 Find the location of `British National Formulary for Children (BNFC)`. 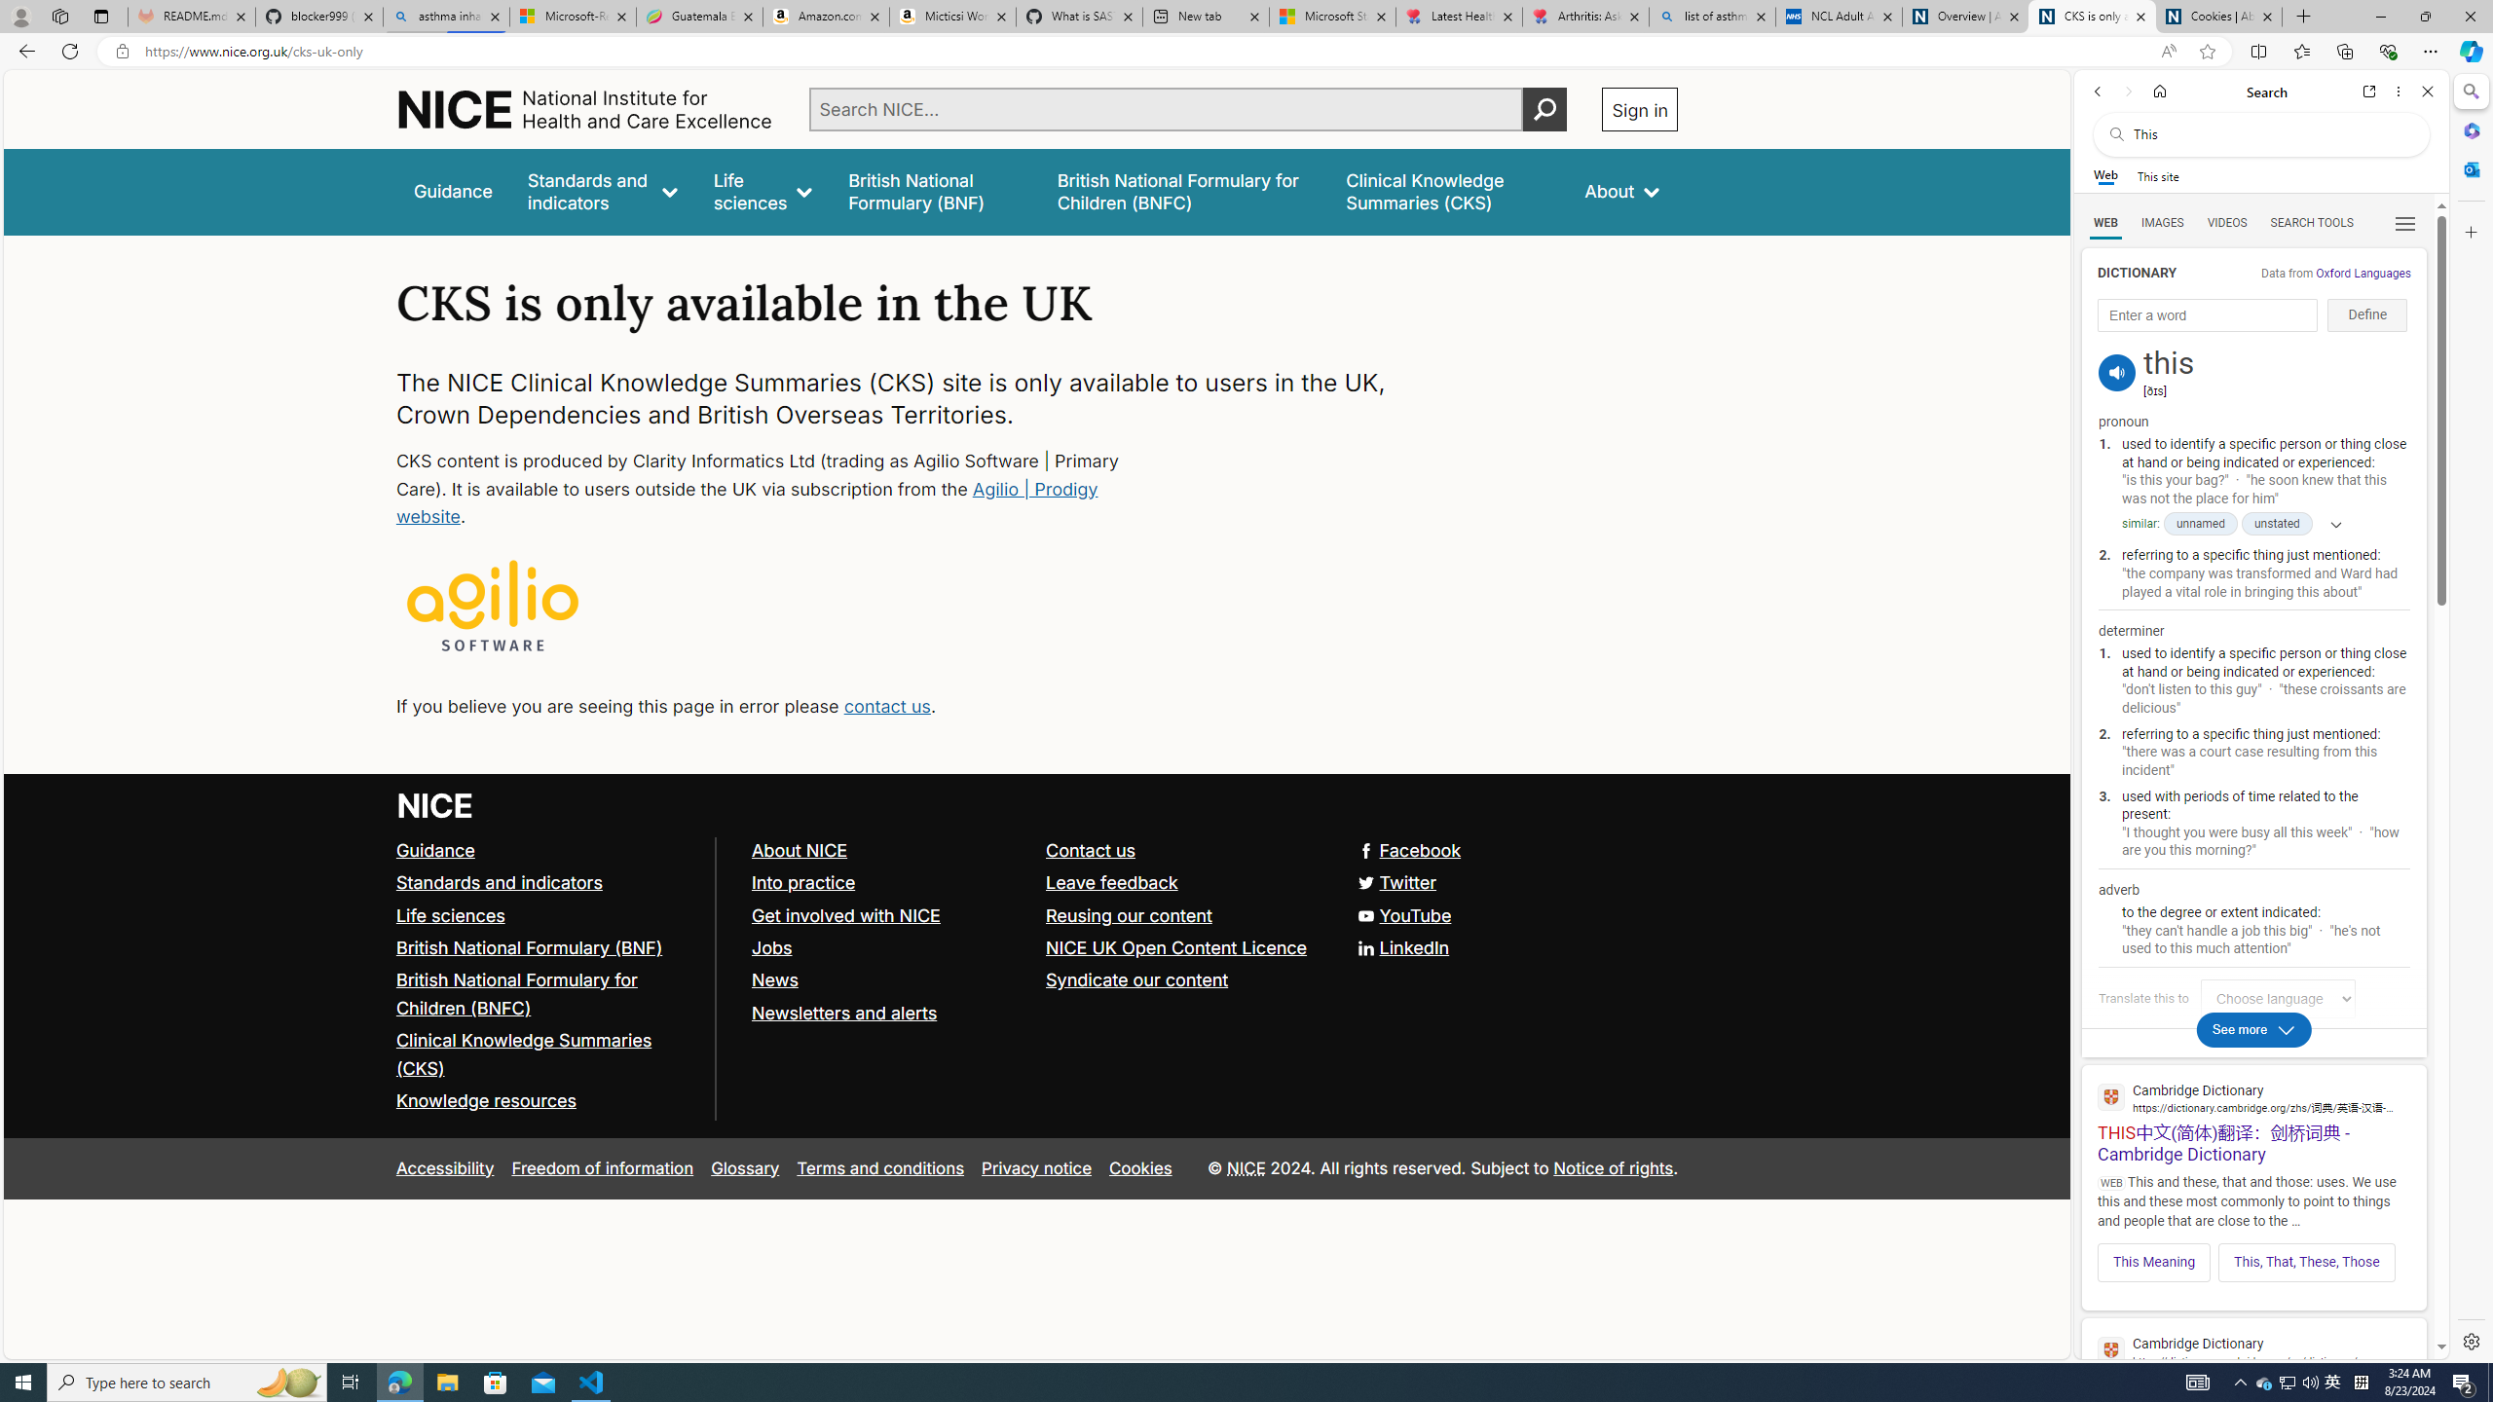

British National Formulary for Children (BNFC) is located at coordinates (517, 993).